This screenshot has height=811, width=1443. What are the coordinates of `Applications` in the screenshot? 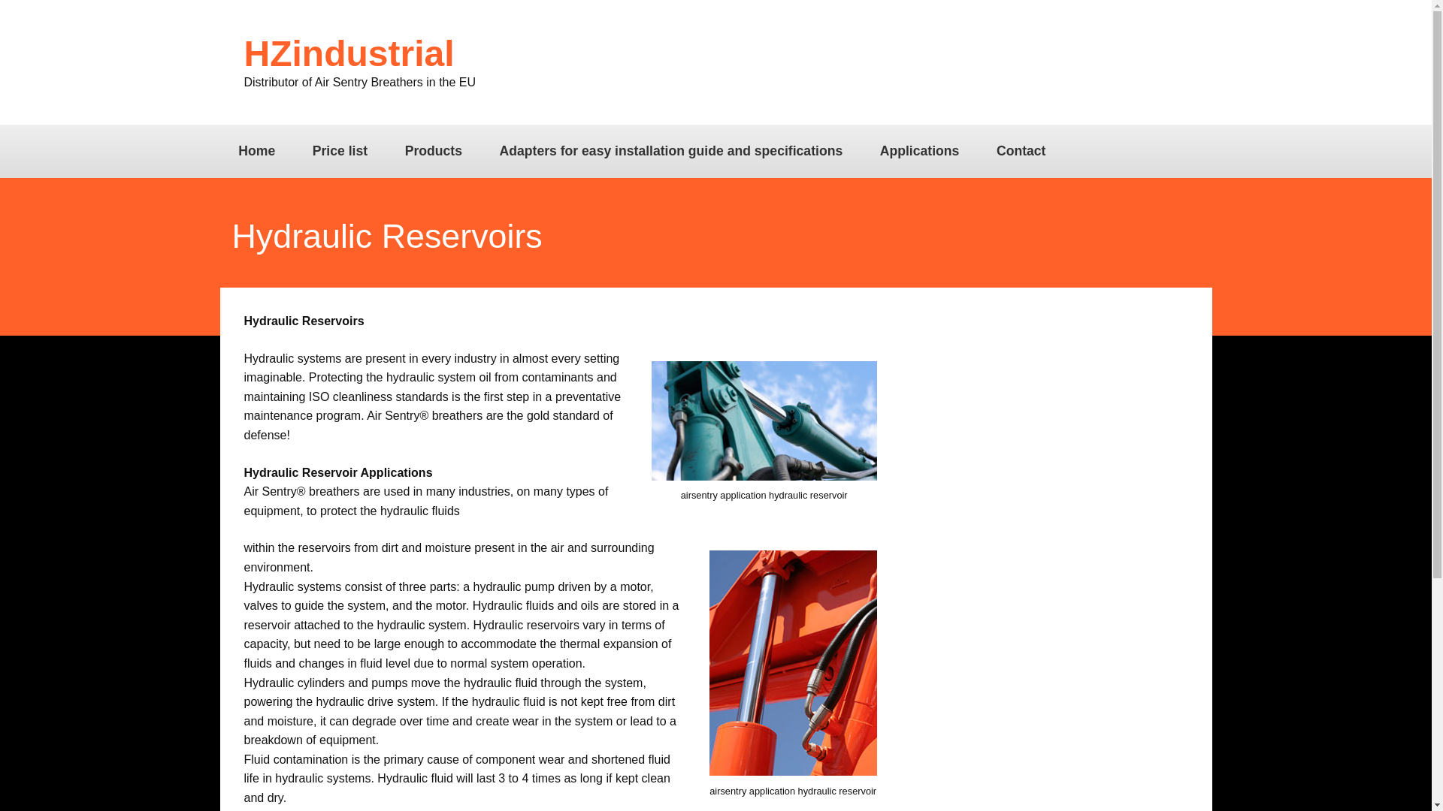 It's located at (918, 151).